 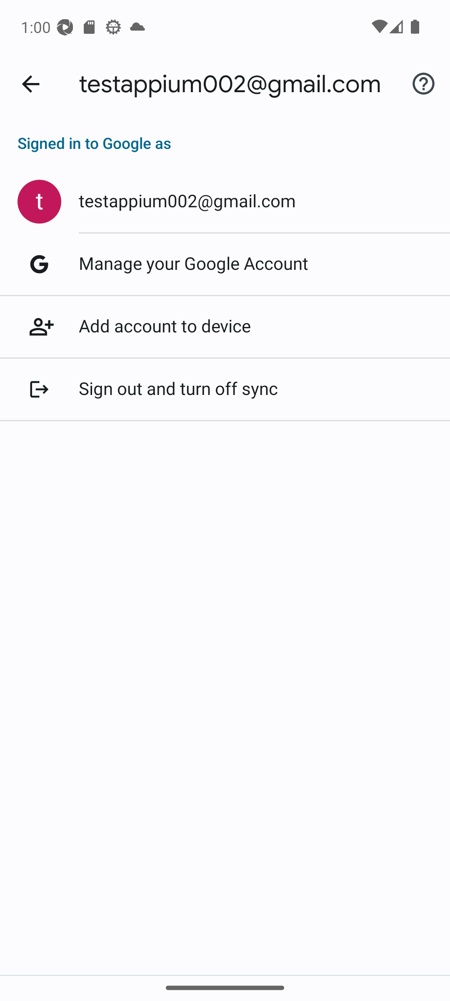 I want to click on Manage your Google Account, so click(x=225, y=264).